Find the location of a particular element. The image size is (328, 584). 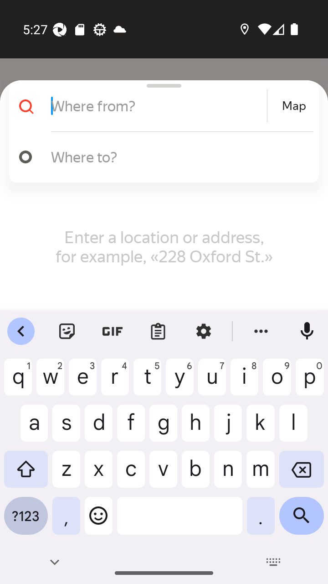

Where from? is located at coordinates (158, 106).